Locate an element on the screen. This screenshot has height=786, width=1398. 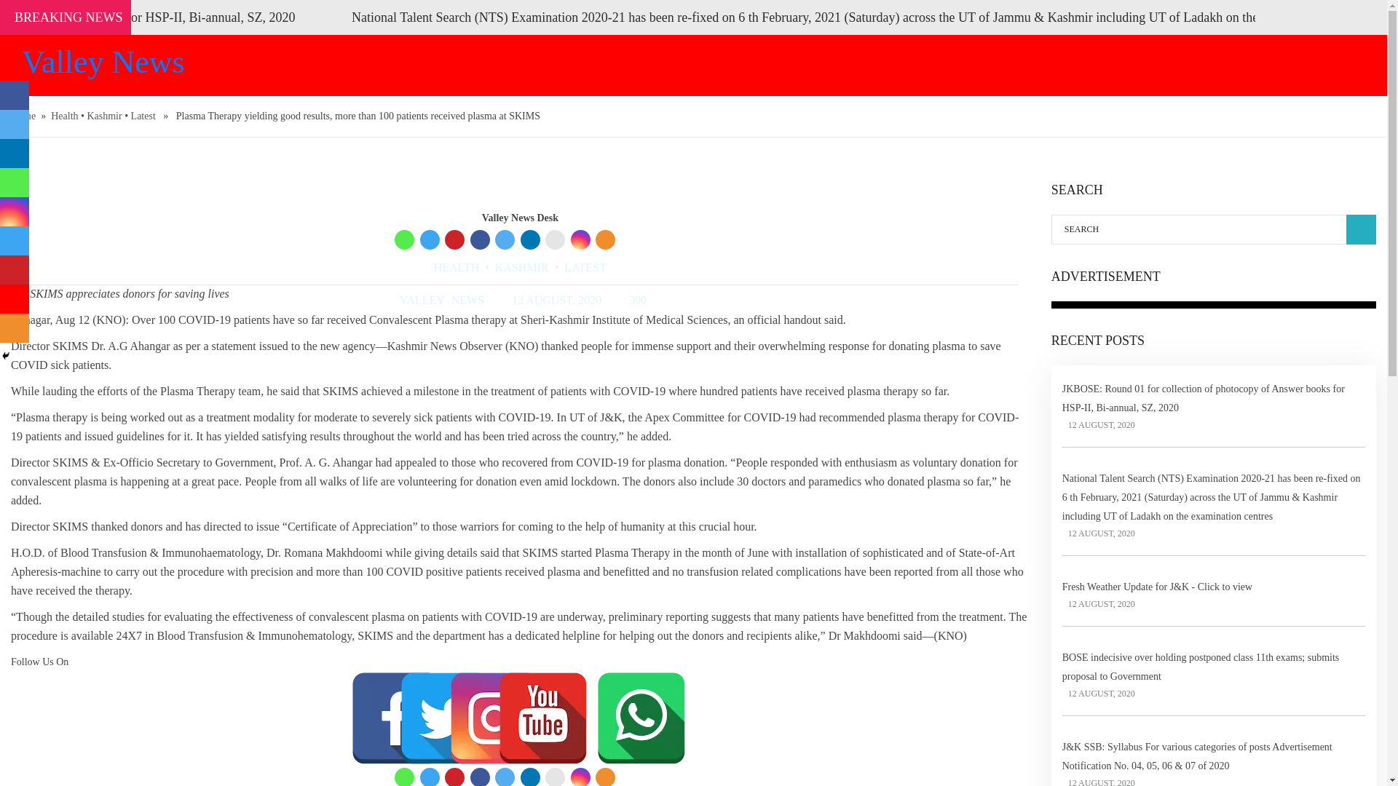
Pinterest is located at coordinates (454, 777).